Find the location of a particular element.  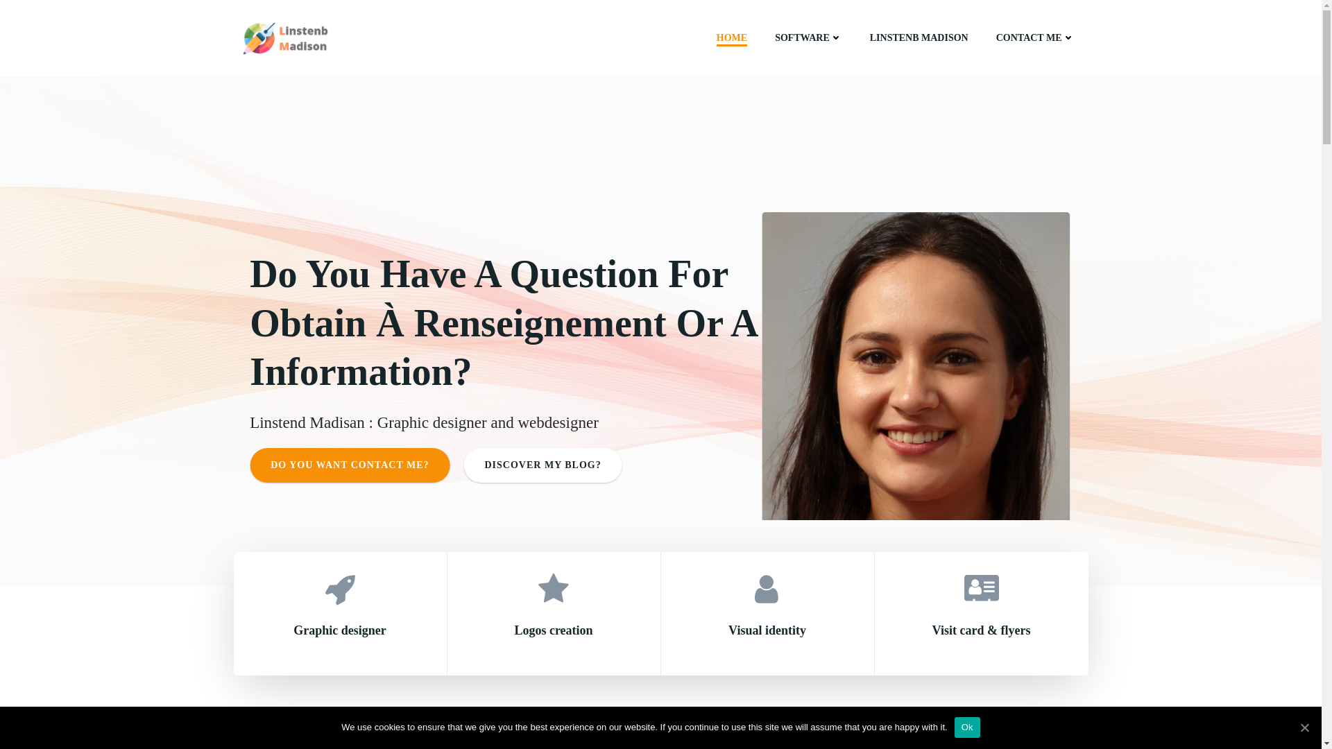

DISCOVER MY BLOG? is located at coordinates (543, 465).